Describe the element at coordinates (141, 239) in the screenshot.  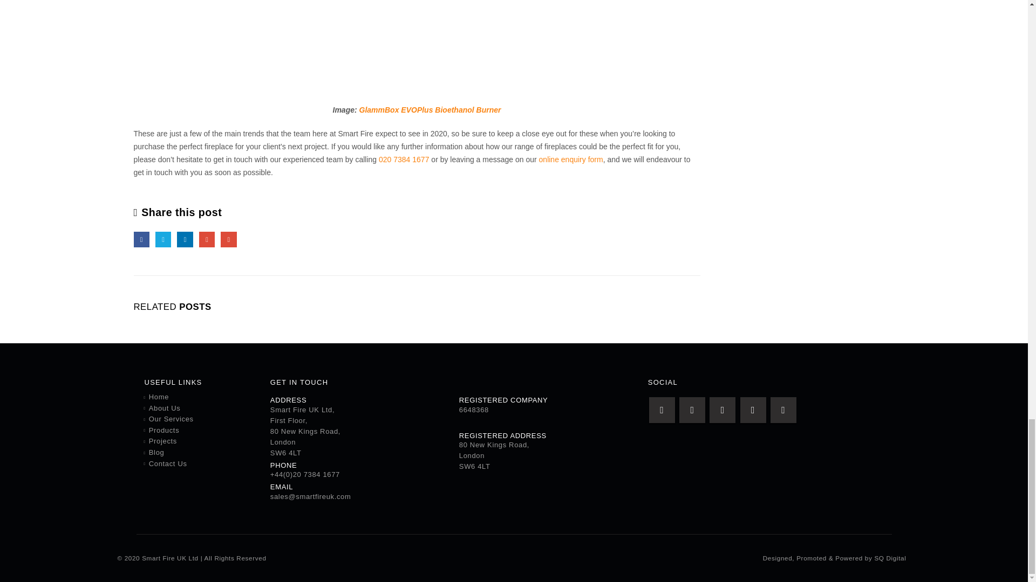
I see `Facebook` at that location.